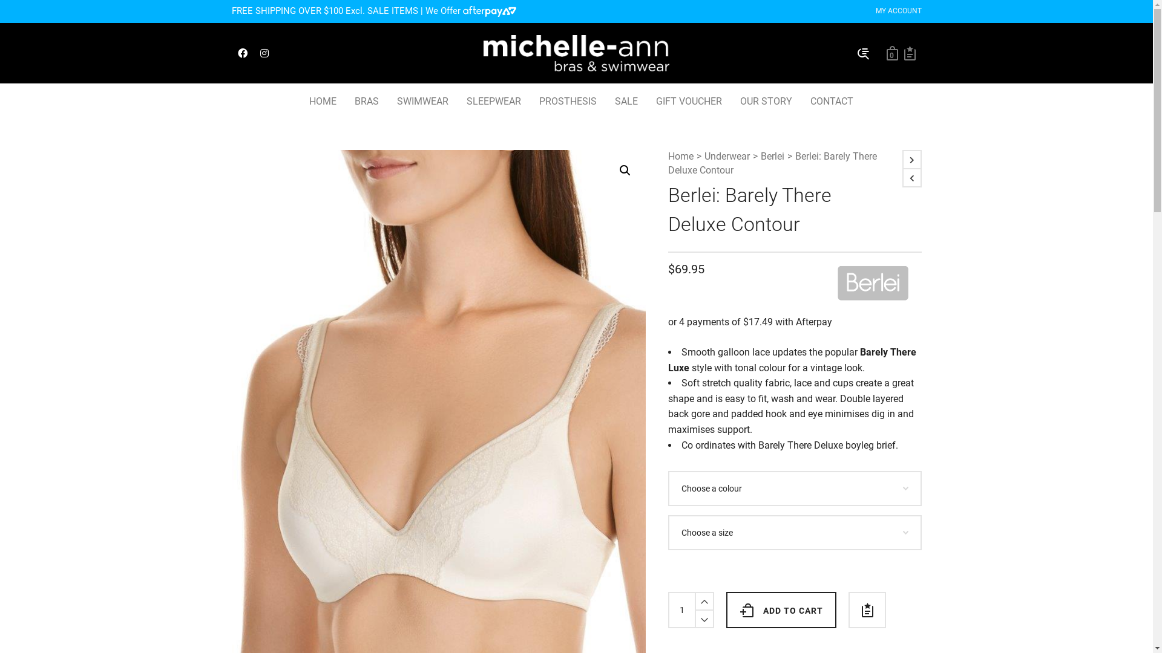  Describe the element at coordinates (366, 102) in the screenshot. I see `BRAS` at that location.